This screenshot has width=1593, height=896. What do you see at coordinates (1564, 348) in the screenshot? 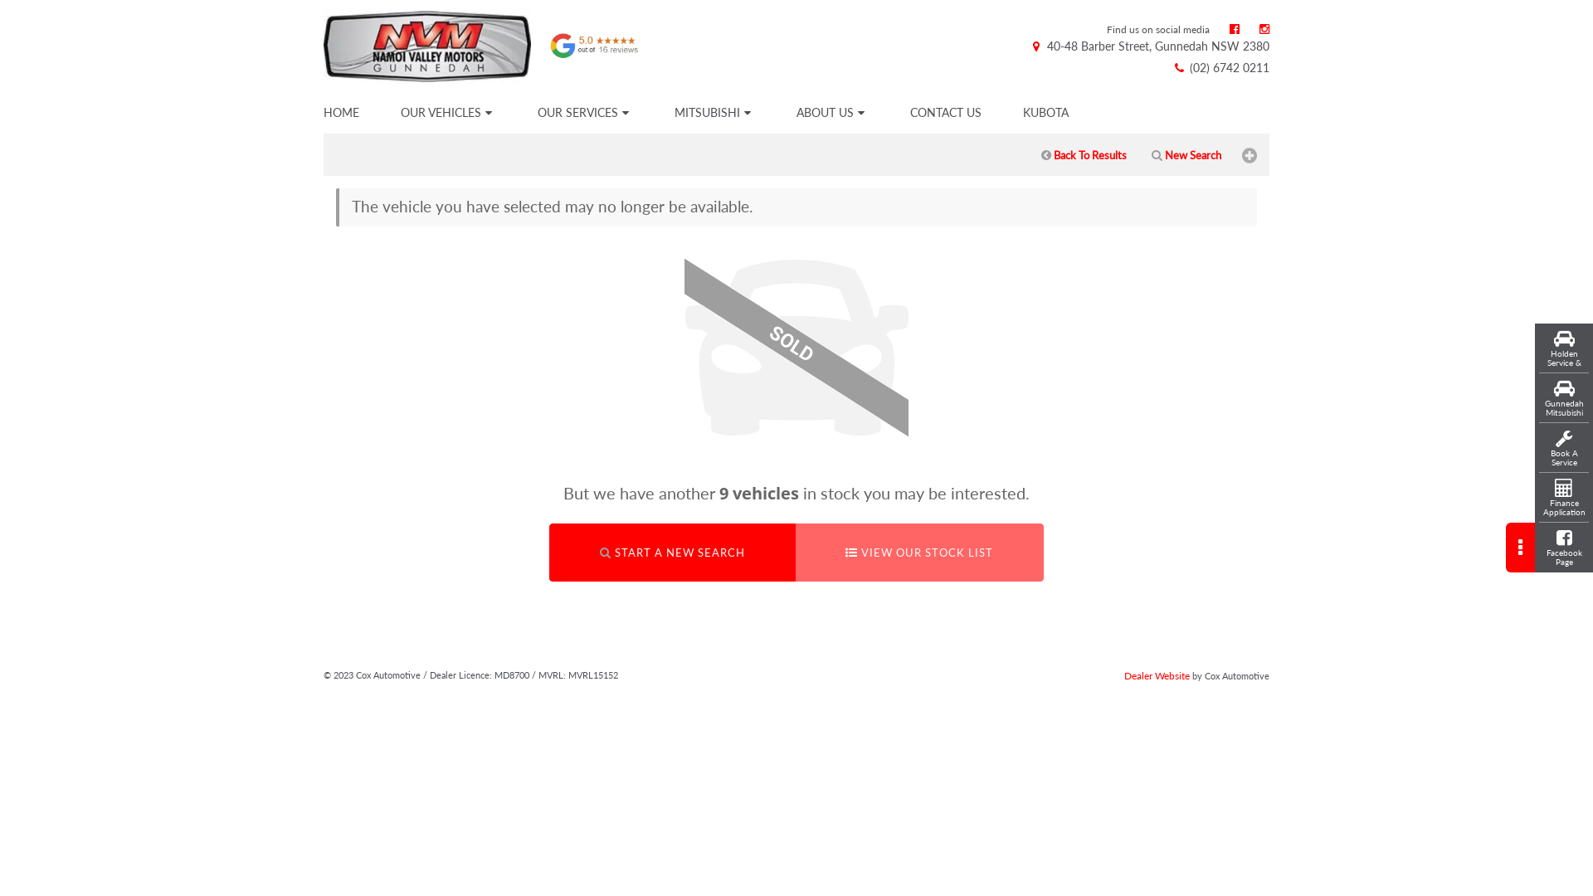
I see `Holden Service & Parts` at bounding box center [1564, 348].